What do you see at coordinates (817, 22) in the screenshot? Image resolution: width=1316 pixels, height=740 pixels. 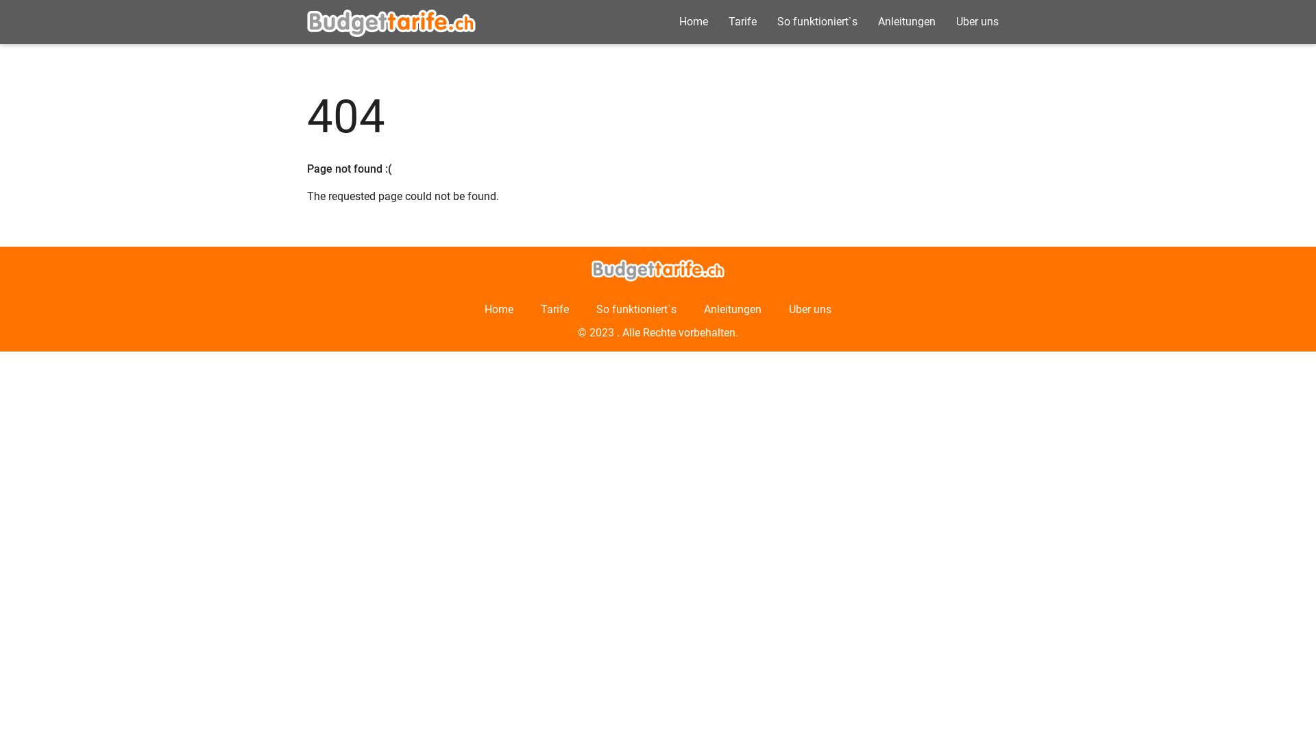 I see `So funktioniert`s` at bounding box center [817, 22].